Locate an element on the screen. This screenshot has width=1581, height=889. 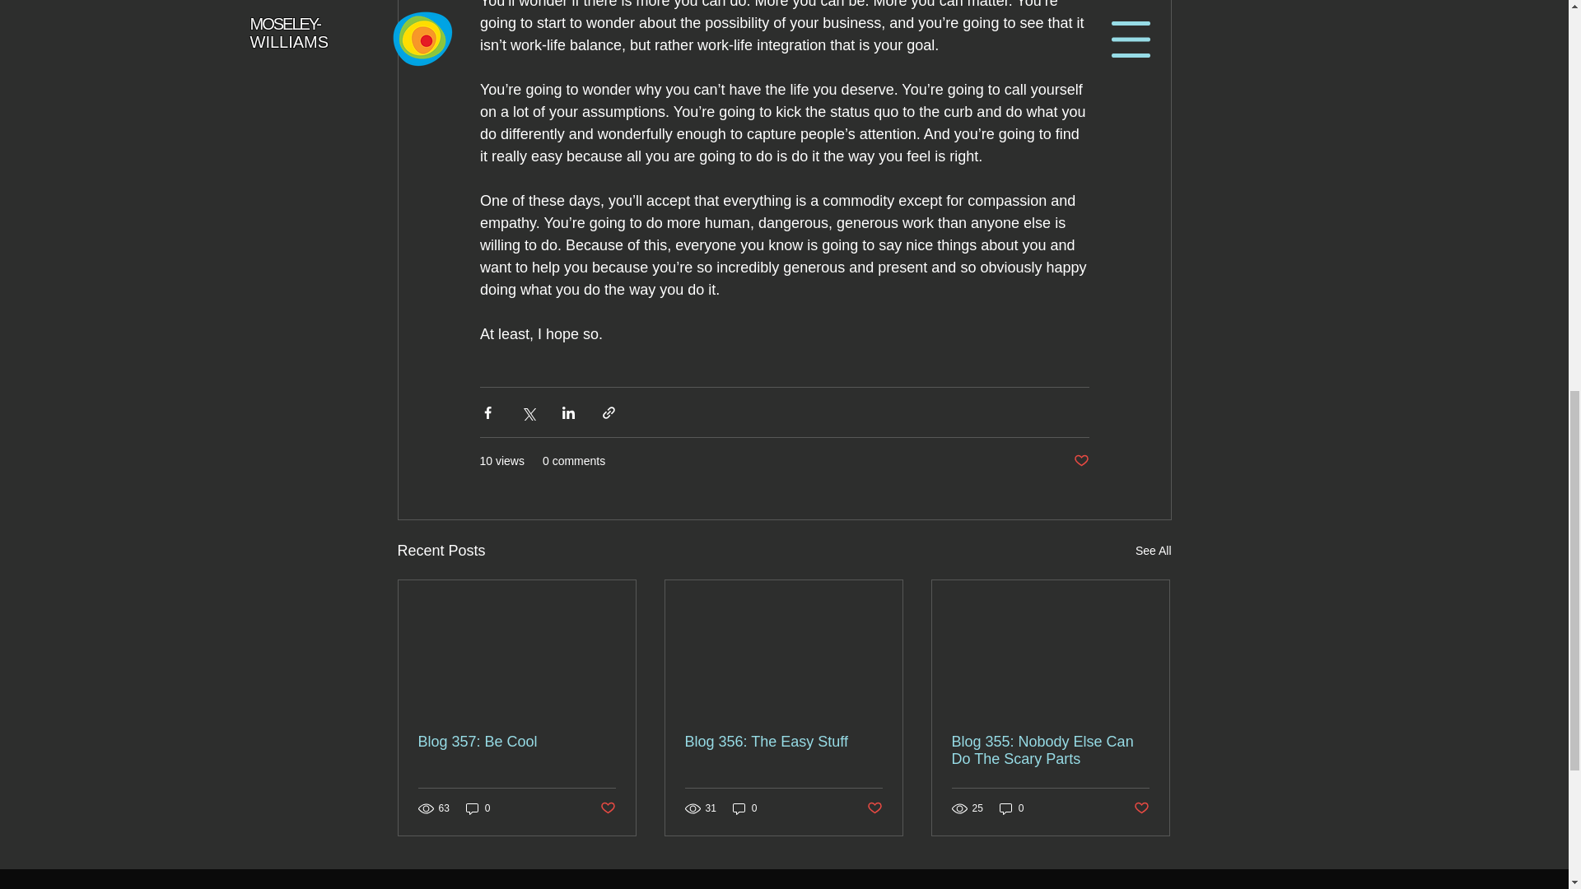
Blog 356: The Easy Stuff is located at coordinates (783, 742).